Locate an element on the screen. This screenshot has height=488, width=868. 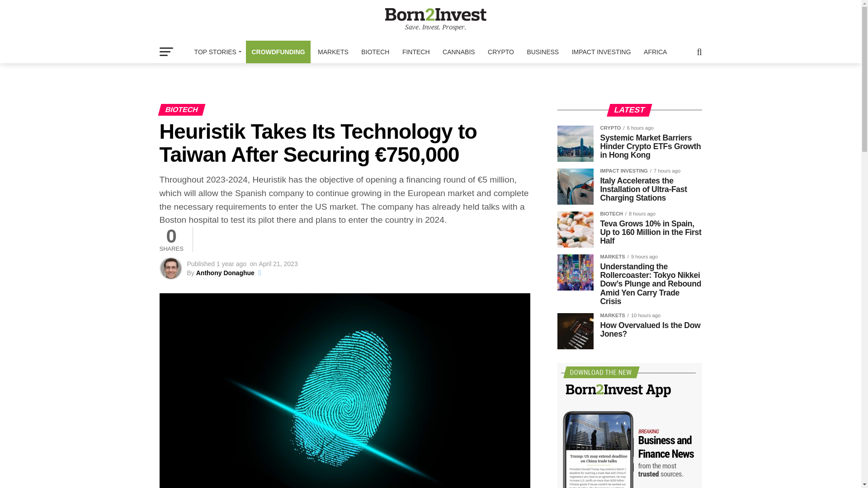
CRYPTO is located at coordinates (501, 52).